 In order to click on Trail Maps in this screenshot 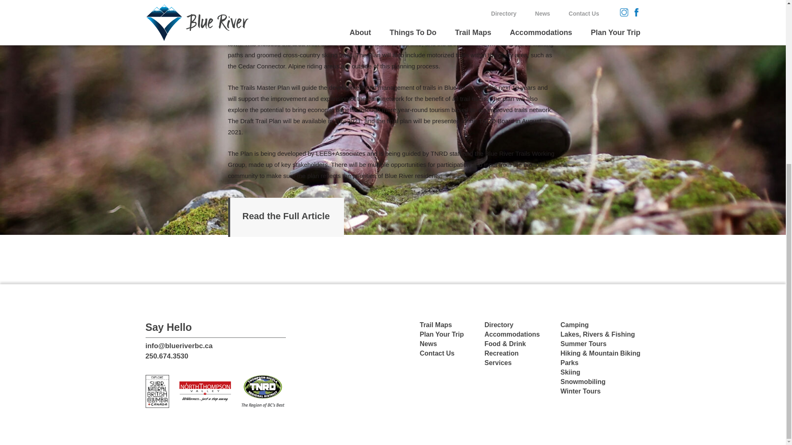, I will do `click(436, 325)`.